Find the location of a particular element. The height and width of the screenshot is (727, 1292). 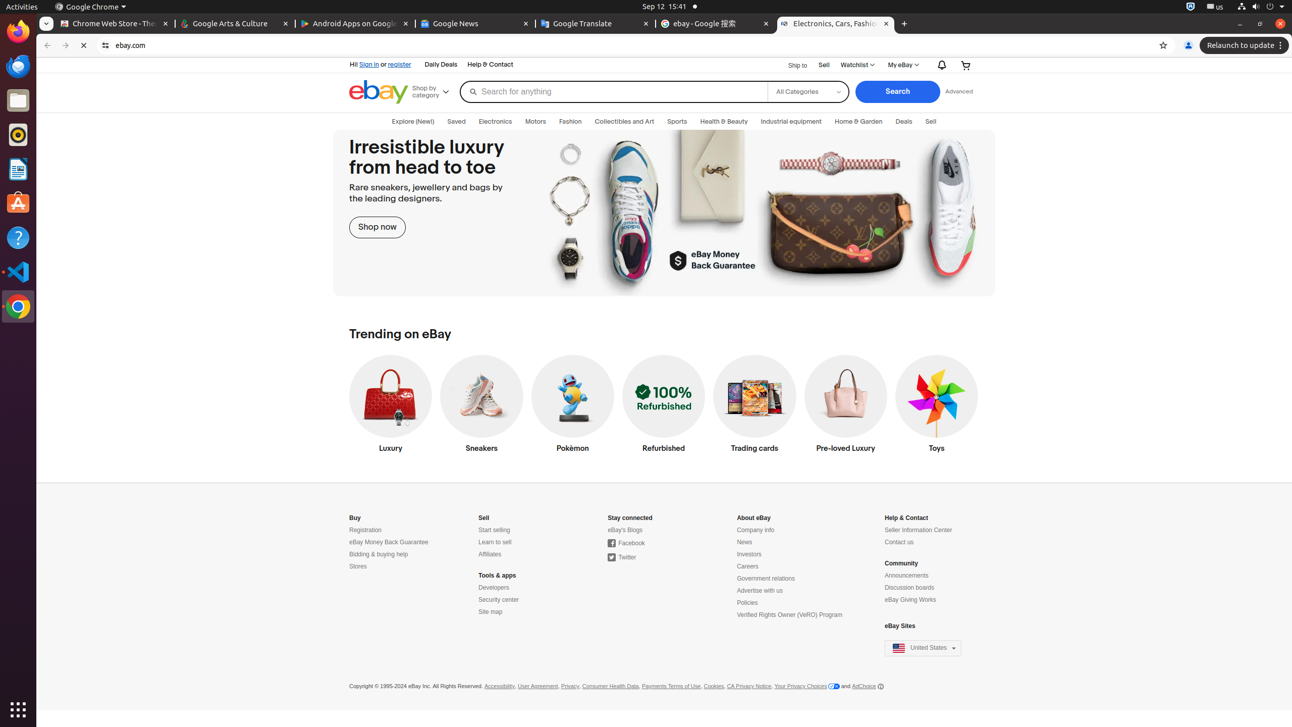

:1.21/StatusNotifierItem is located at coordinates (1215, 7).